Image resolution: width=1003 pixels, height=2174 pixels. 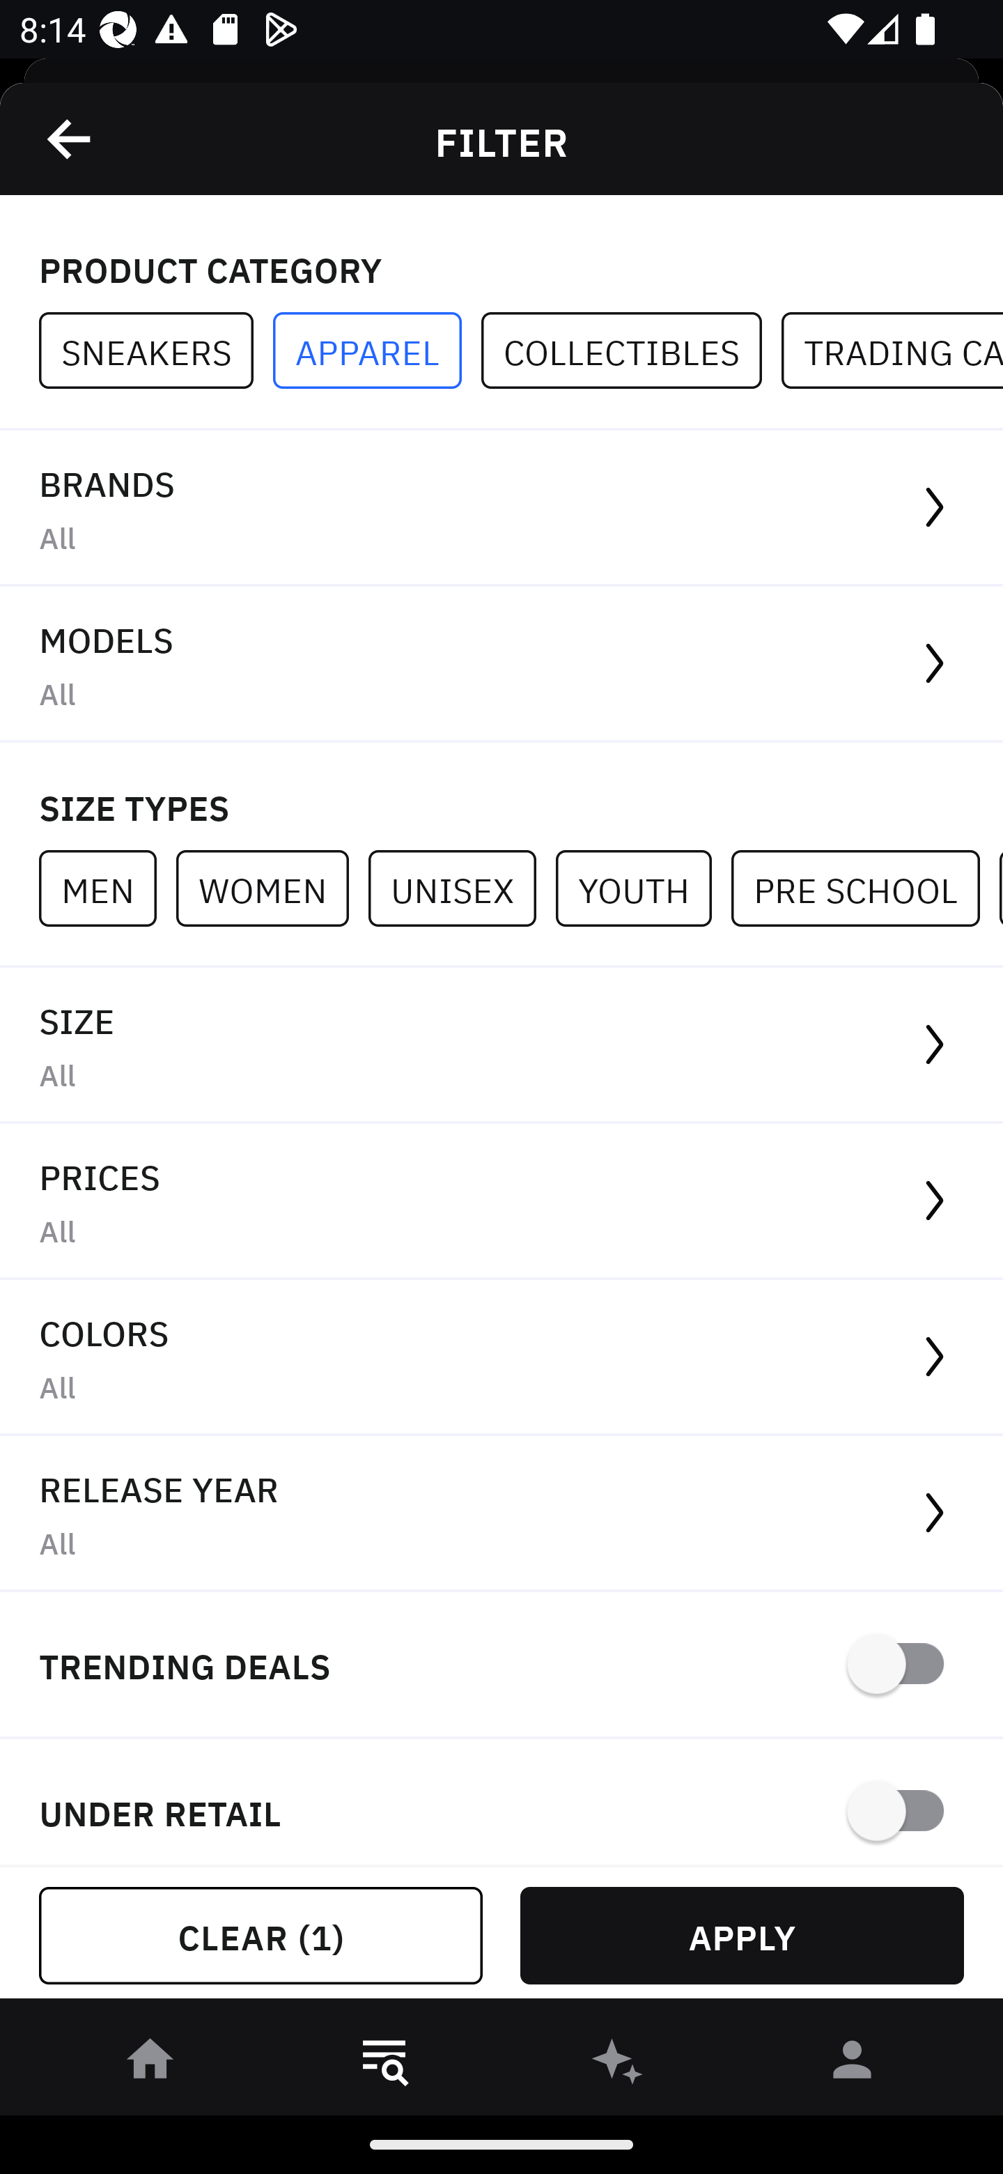 What do you see at coordinates (70, 139) in the screenshot?
I see `` at bounding box center [70, 139].